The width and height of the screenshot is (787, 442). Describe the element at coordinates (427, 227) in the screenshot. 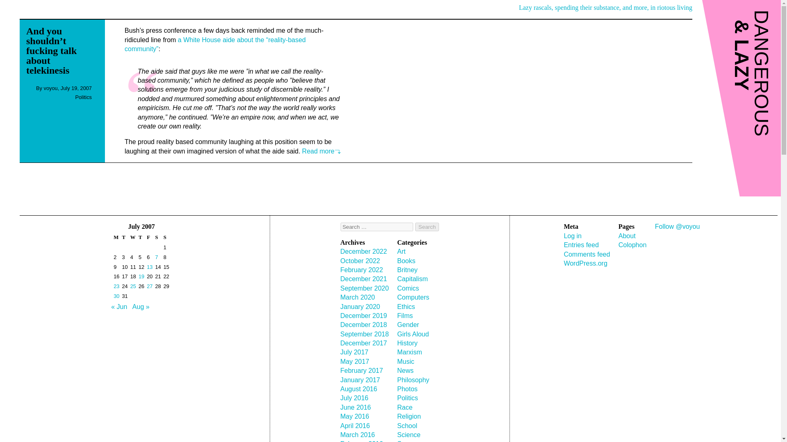

I see `Search` at that location.